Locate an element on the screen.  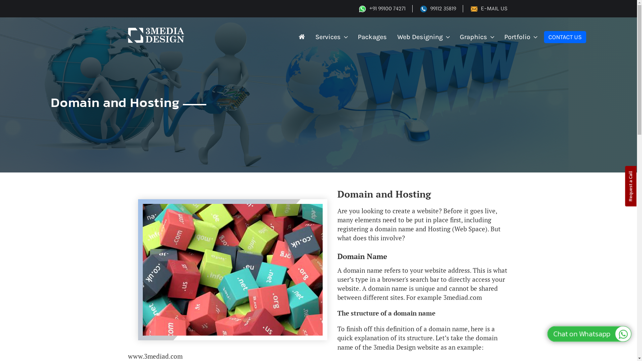
Social Media Design is located at coordinates (495, 50).